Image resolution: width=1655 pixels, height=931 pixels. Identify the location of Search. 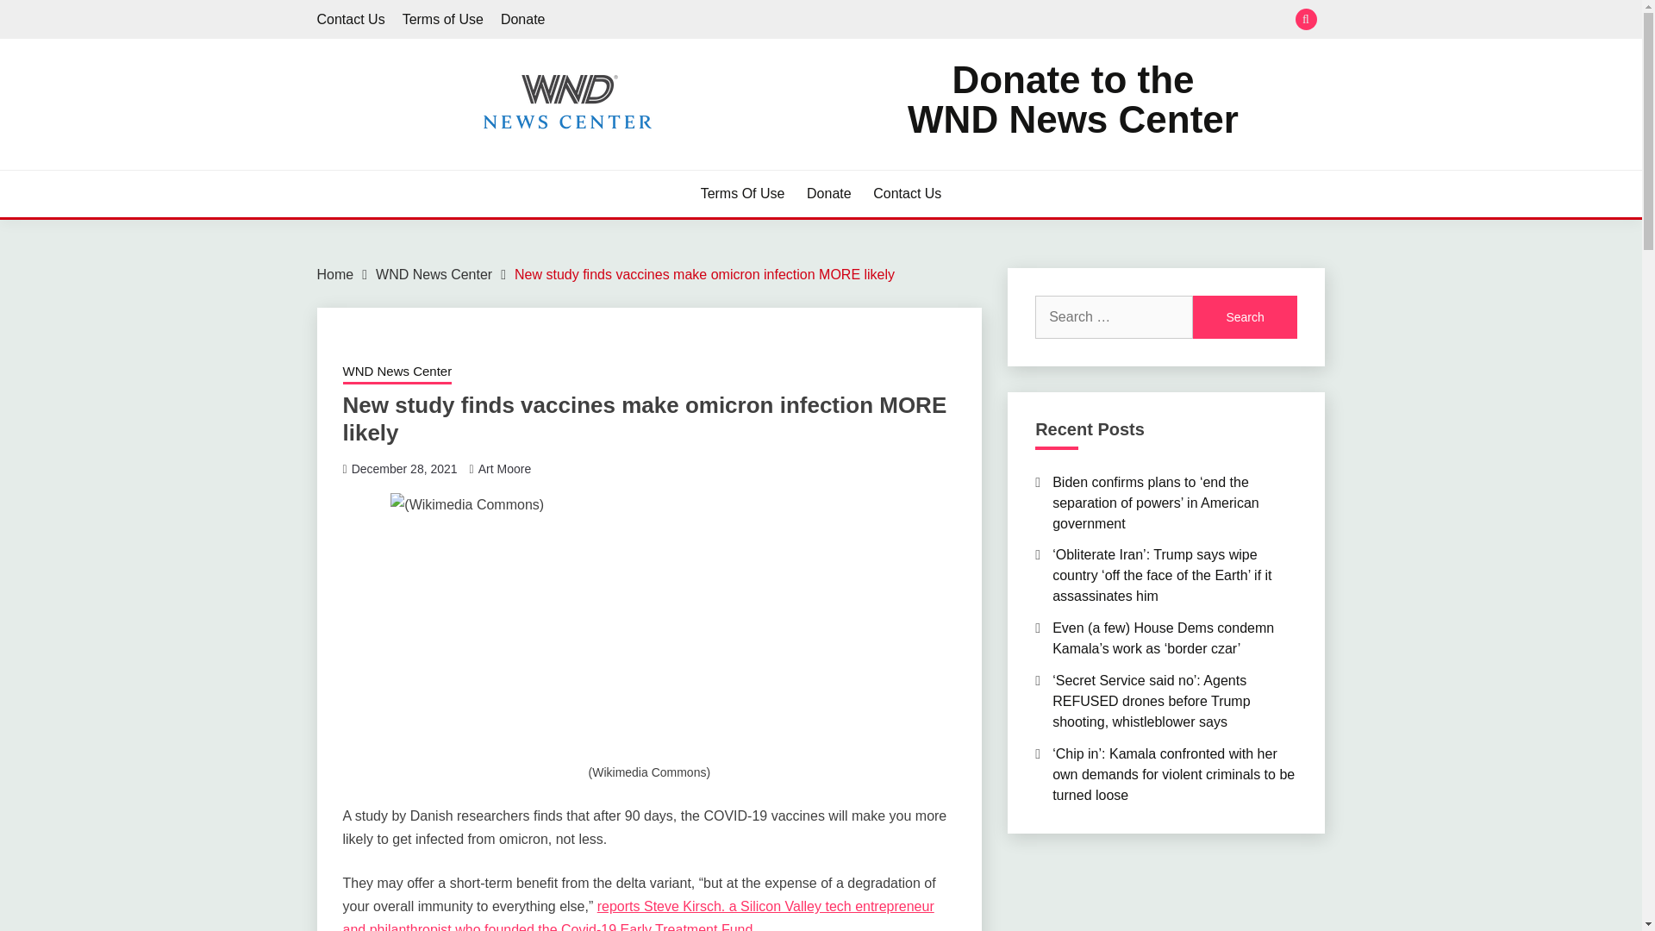
(946, 21).